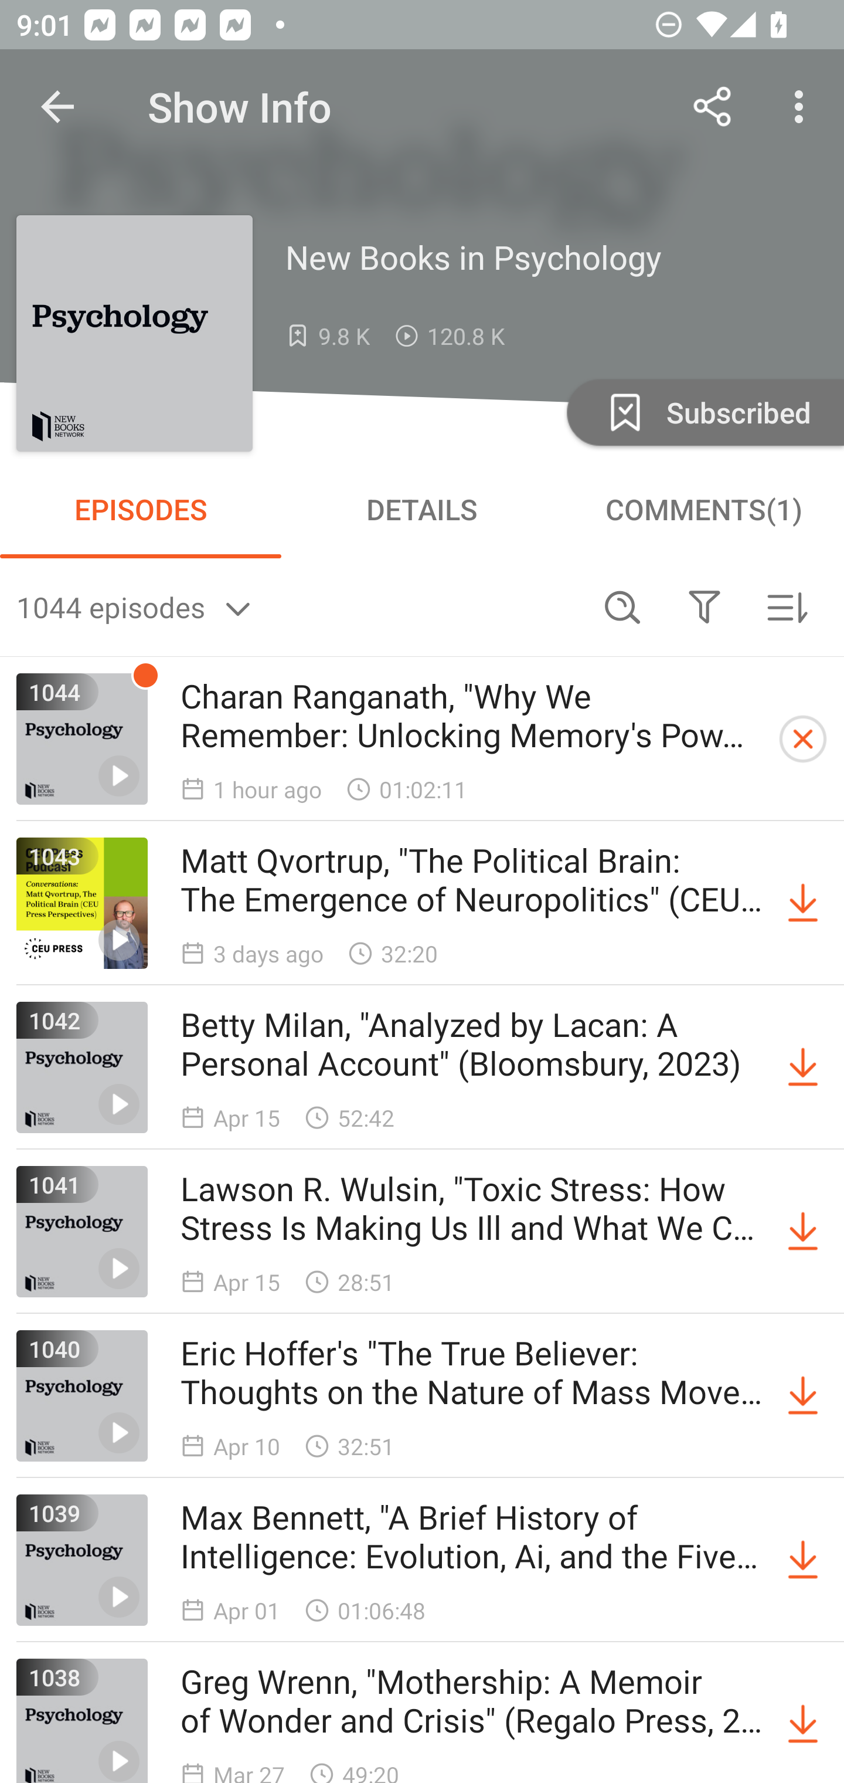 Image resolution: width=844 pixels, height=1783 pixels. What do you see at coordinates (57, 107) in the screenshot?
I see `Navigate up` at bounding box center [57, 107].